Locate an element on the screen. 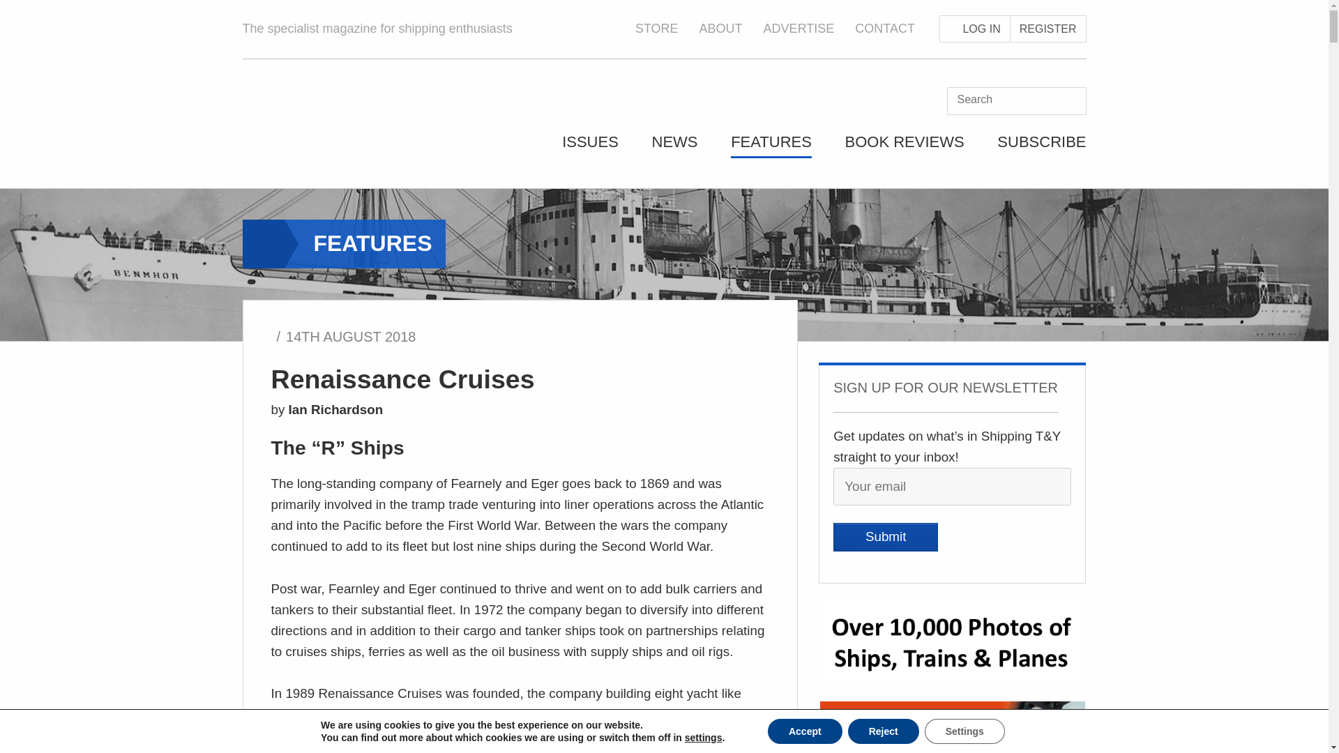  ADVERTISE is located at coordinates (799, 28).